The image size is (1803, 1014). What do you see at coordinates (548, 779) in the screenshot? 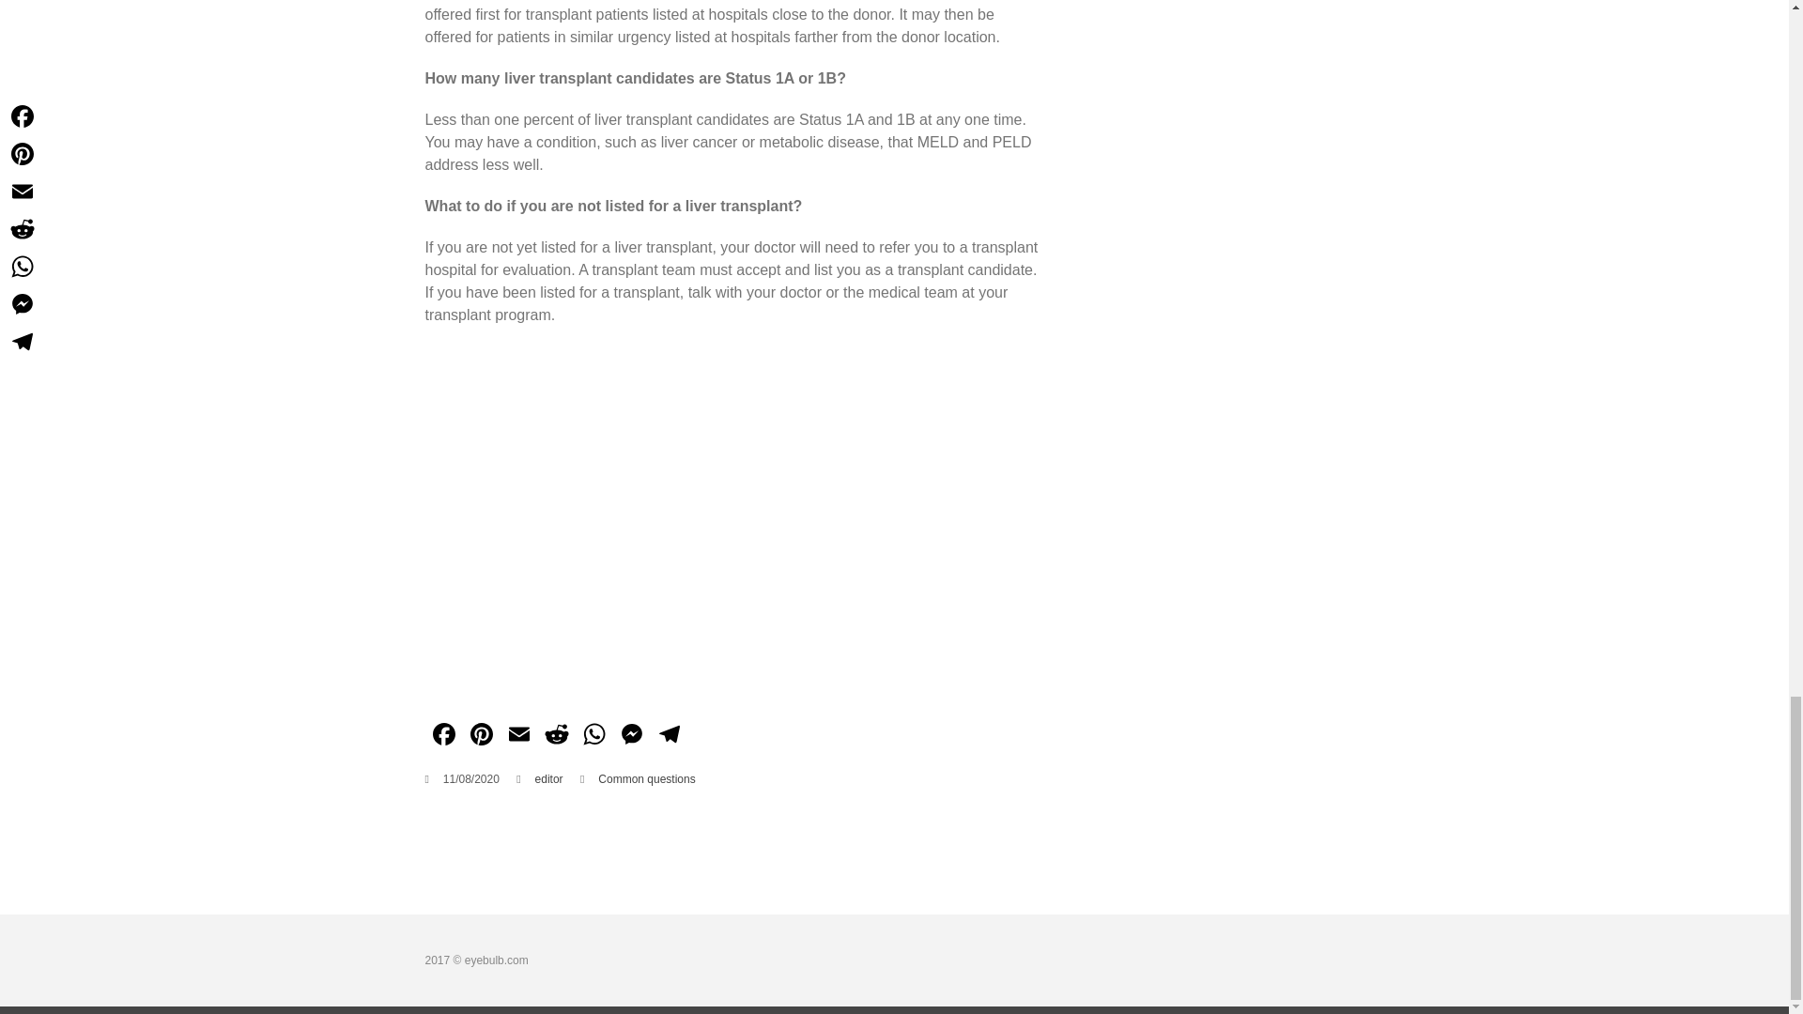
I see `editor` at bounding box center [548, 779].